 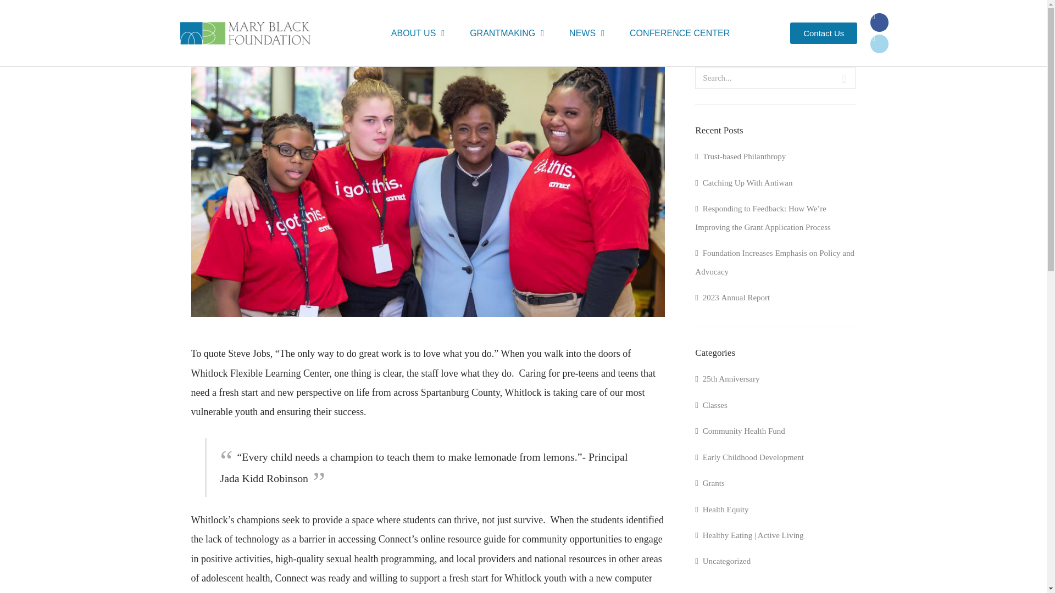 I want to click on GRANTMAKING, so click(x=507, y=33).